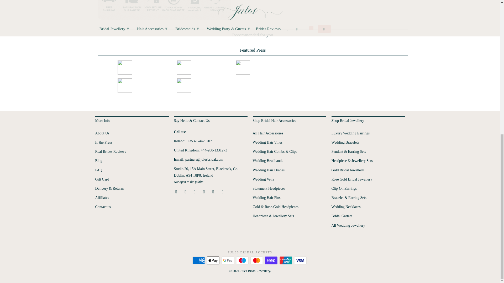  Describe the element at coordinates (301, 260) in the screenshot. I see `Visa` at that location.